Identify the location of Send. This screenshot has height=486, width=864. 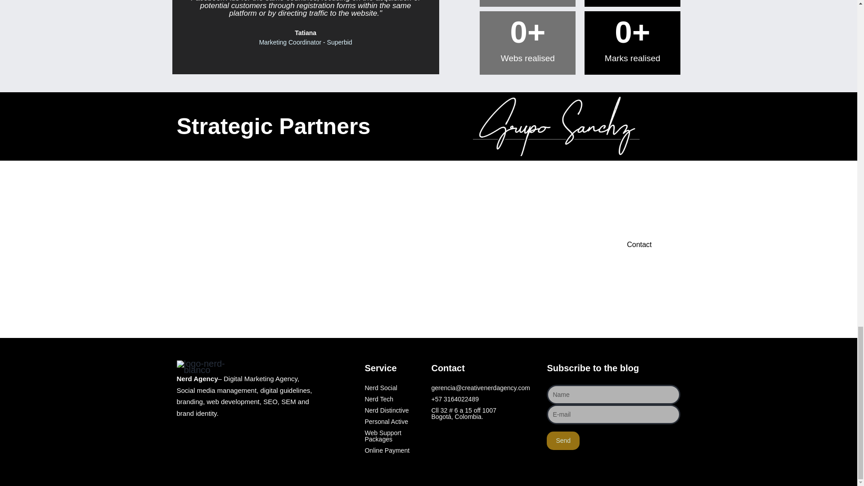
(563, 441).